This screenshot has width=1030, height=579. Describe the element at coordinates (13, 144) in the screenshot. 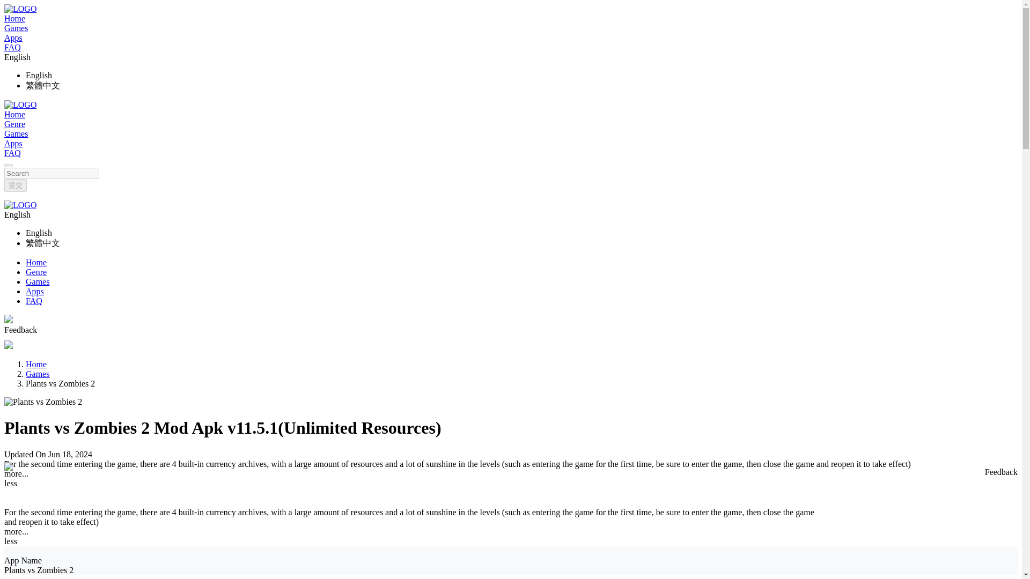

I see `Apps` at that location.